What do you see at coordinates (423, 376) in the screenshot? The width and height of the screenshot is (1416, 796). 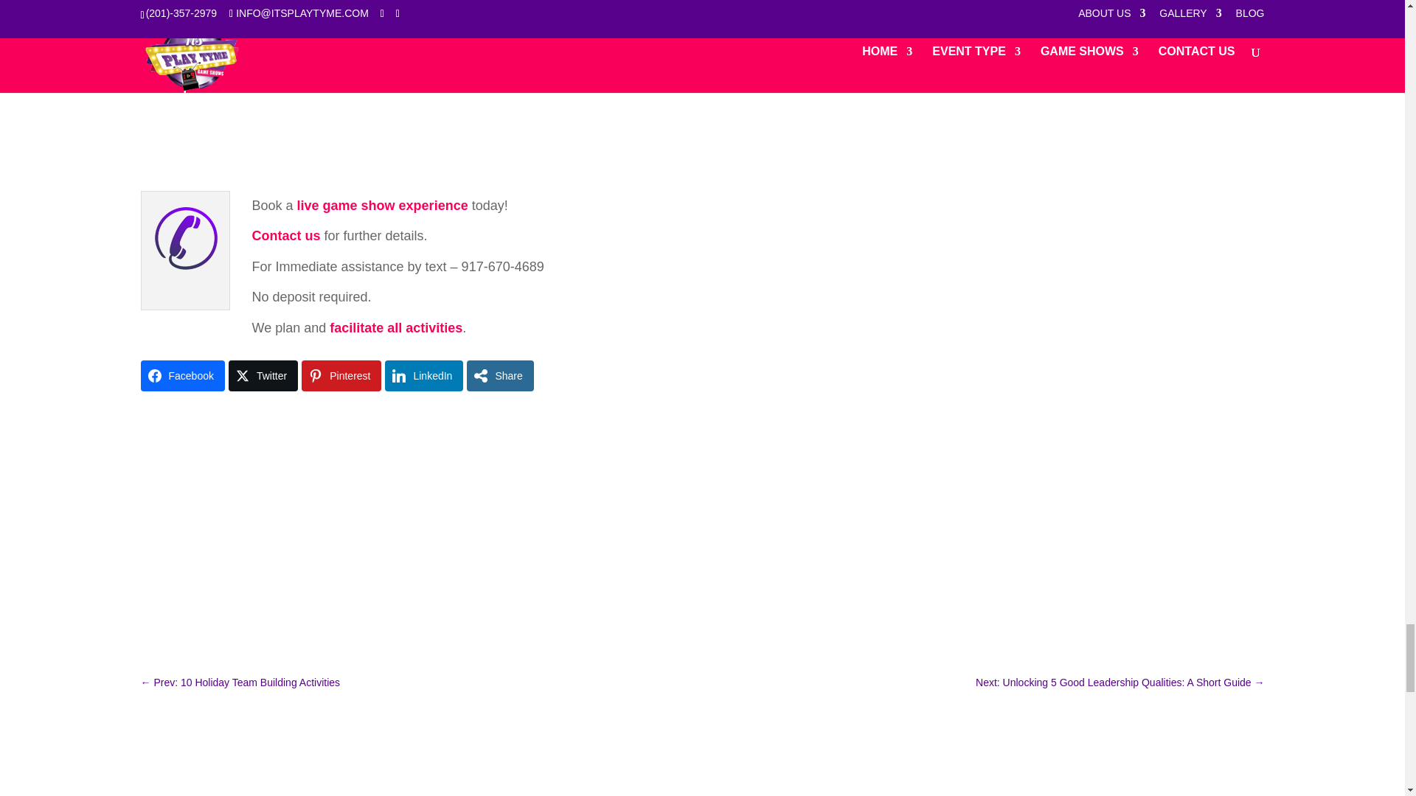 I see `Share on LinkedIn` at bounding box center [423, 376].